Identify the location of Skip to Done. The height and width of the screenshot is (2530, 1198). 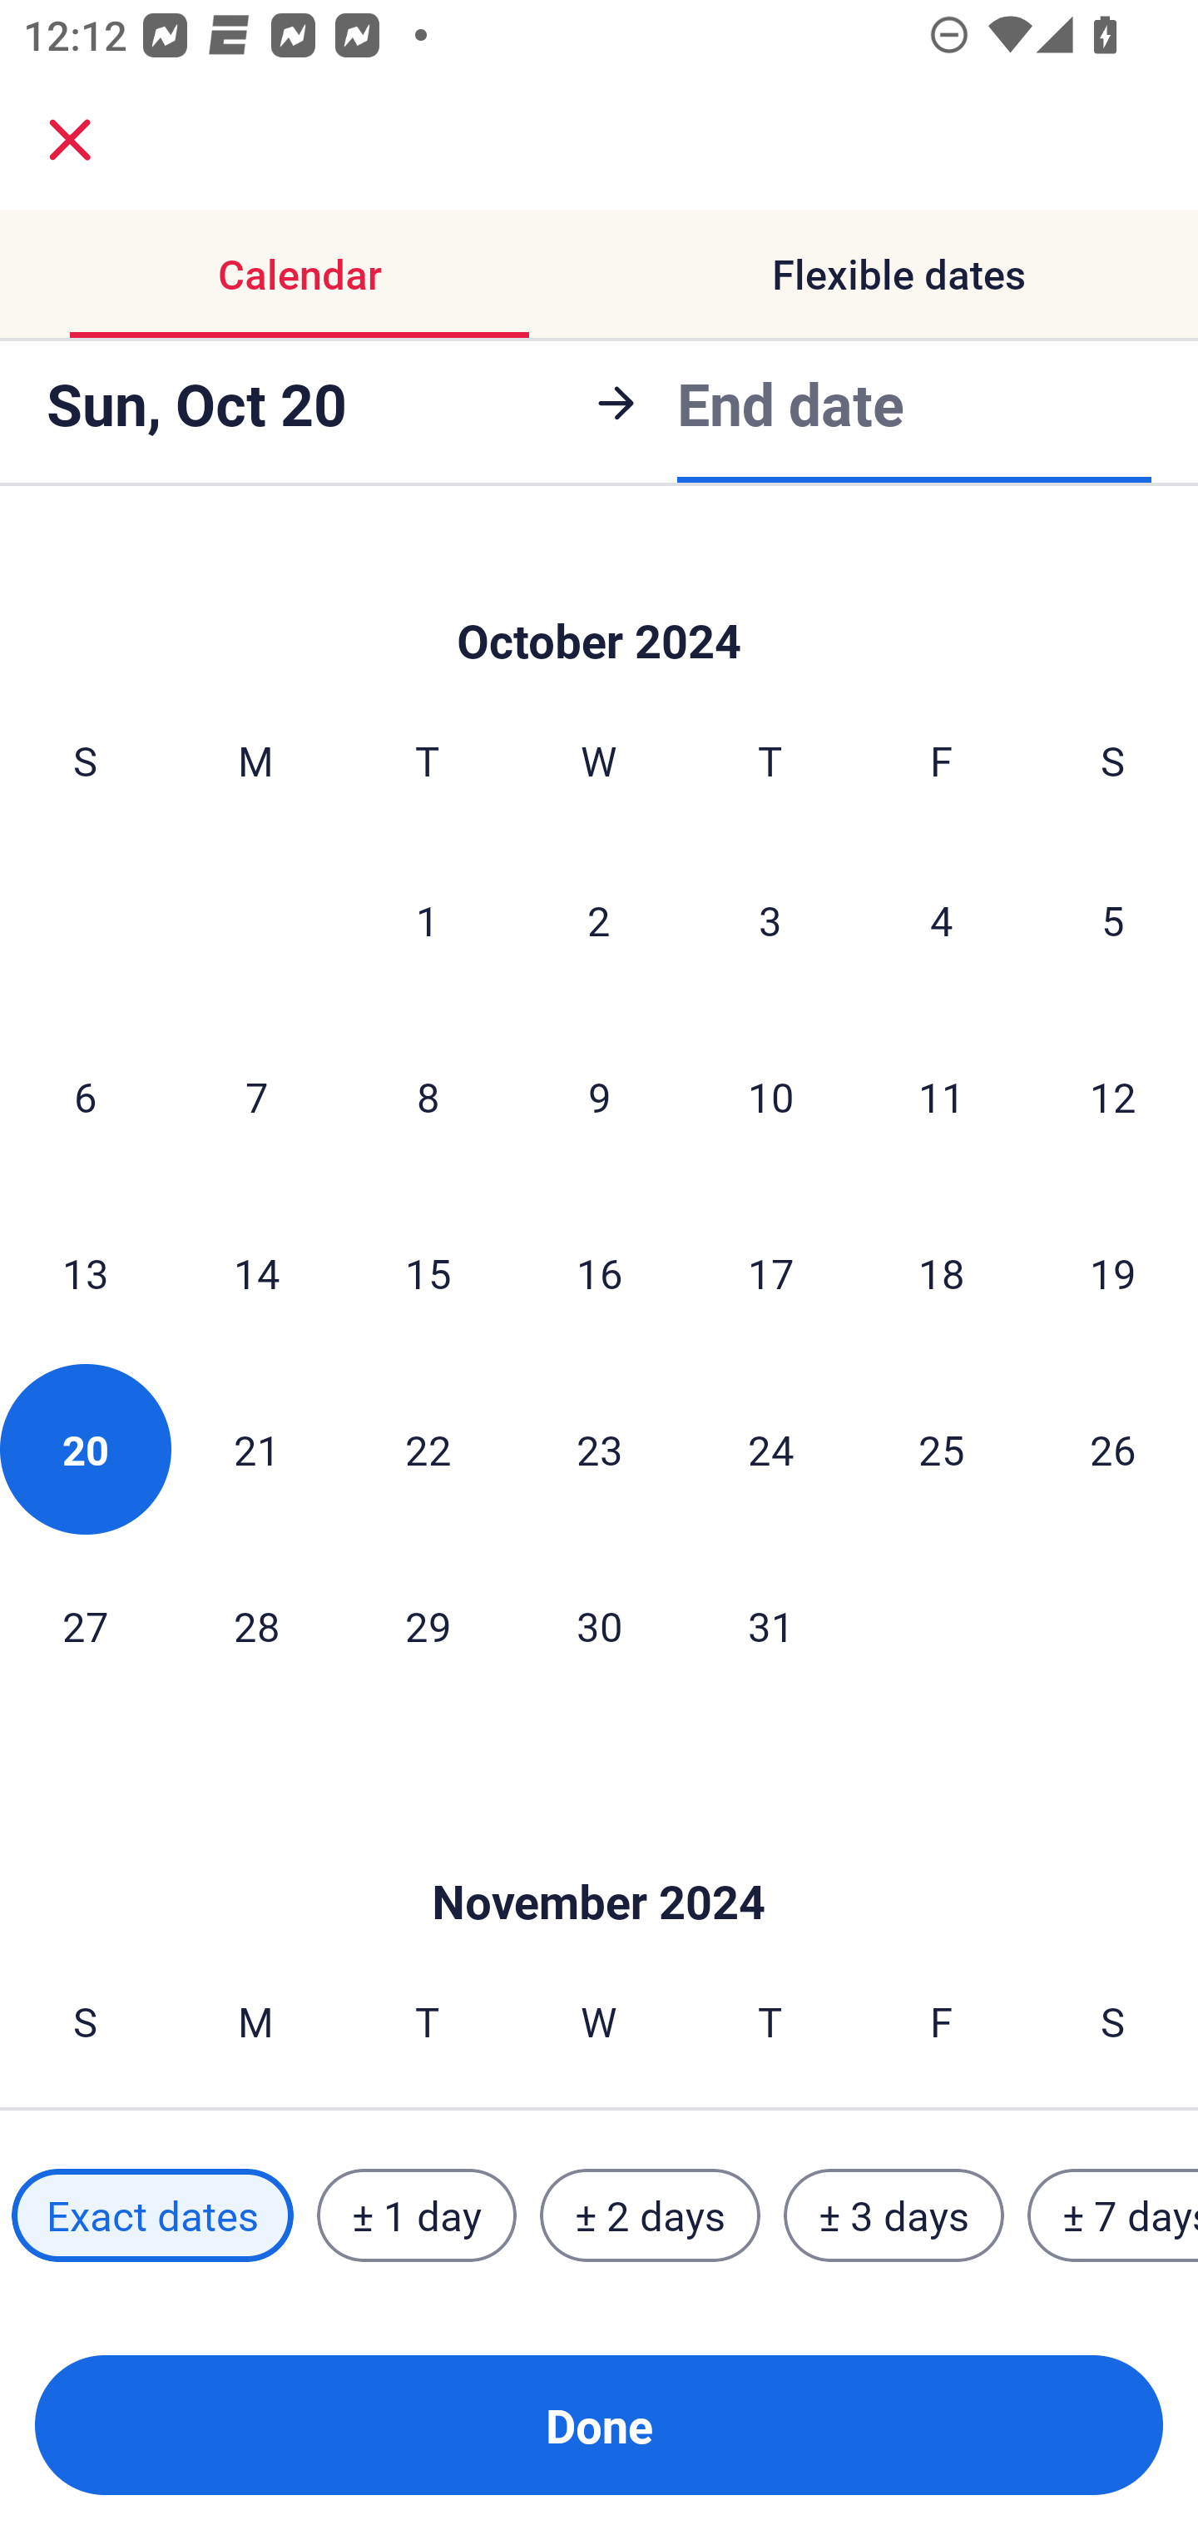
(599, 1853).